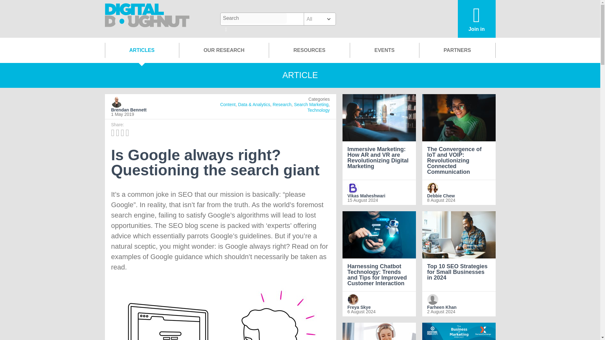 This screenshot has width=605, height=340. I want to click on Join in, so click(476, 19).